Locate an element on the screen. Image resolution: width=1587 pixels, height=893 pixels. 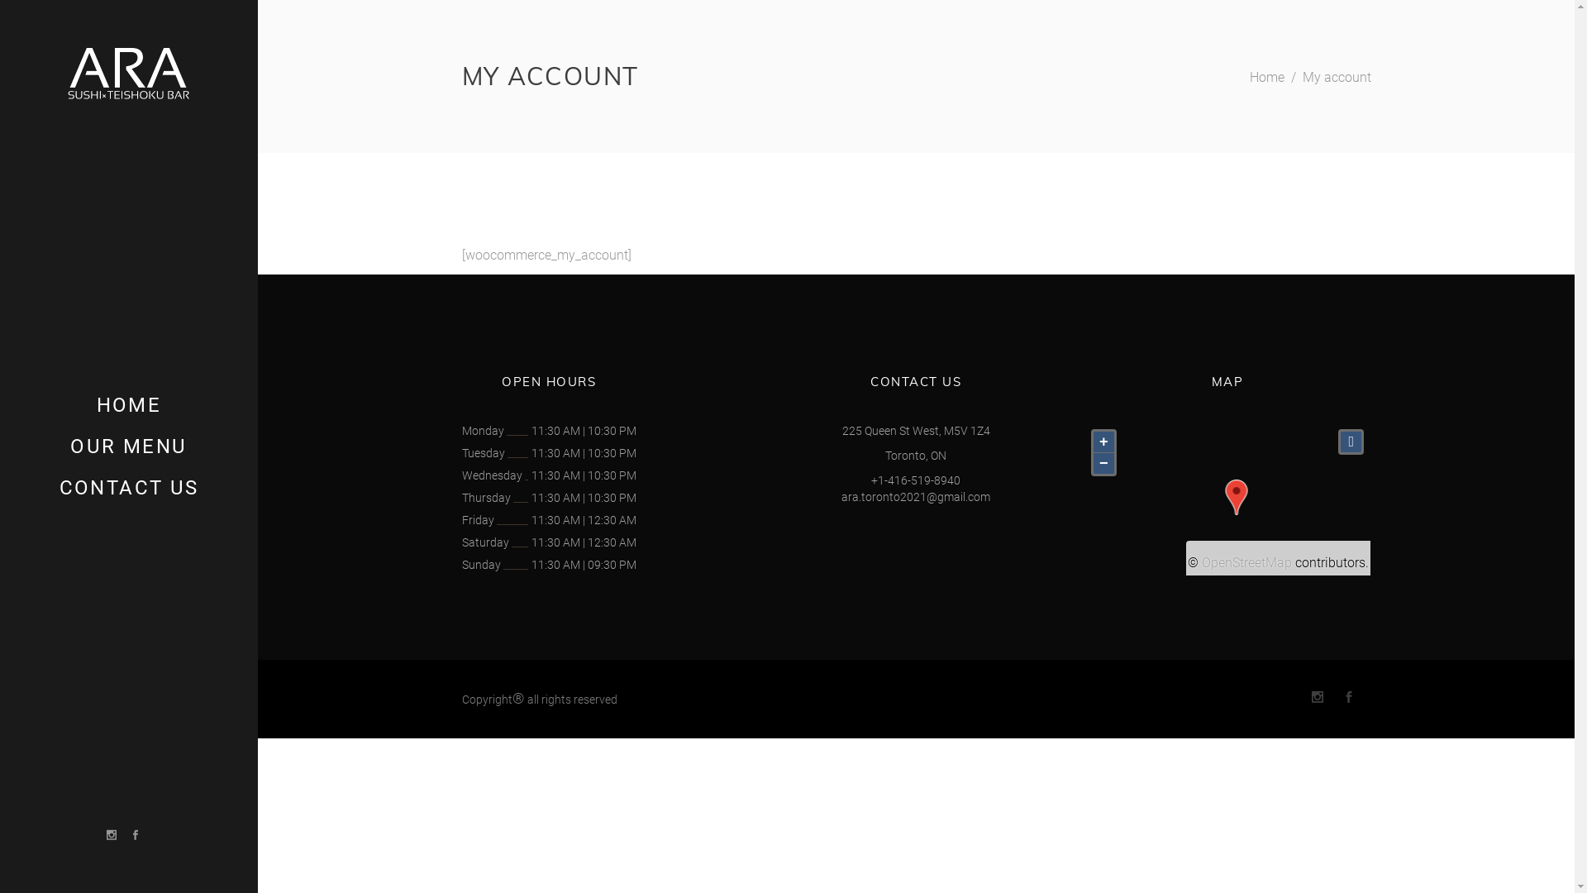
ara.toronto2021@gmail.com is located at coordinates (916, 496).